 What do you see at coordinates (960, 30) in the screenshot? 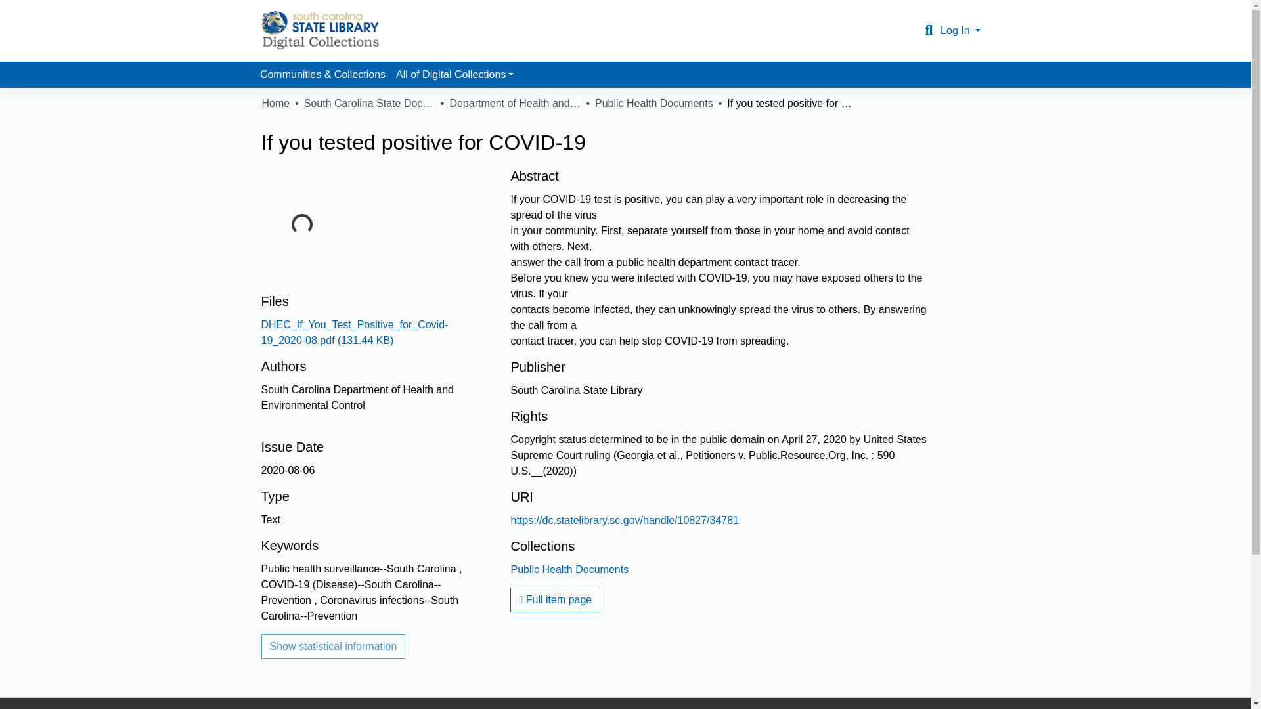
I see `Log In` at bounding box center [960, 30].